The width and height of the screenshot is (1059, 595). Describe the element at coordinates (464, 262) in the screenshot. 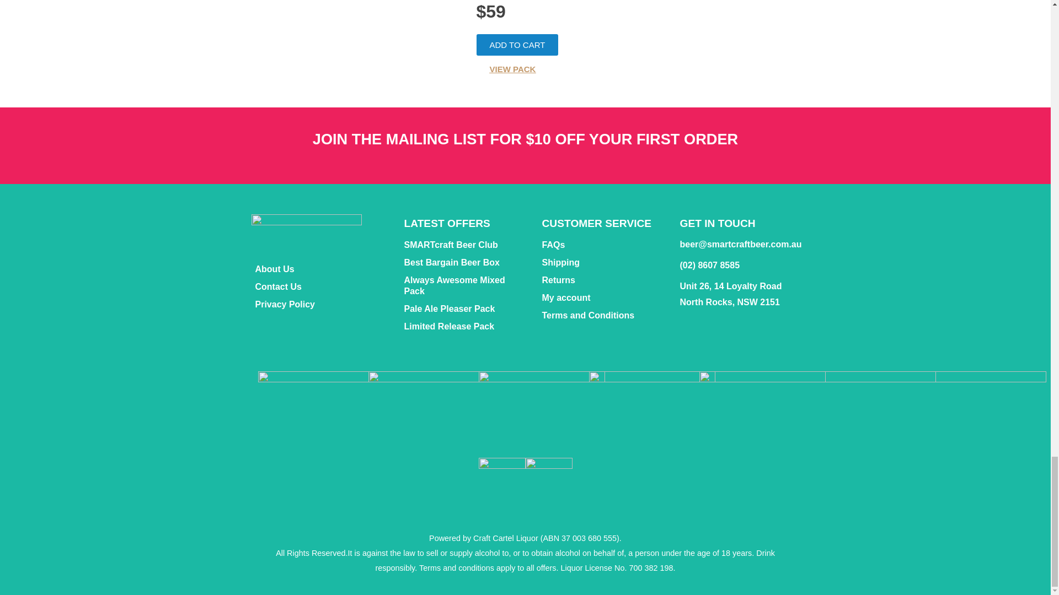

I see `Best Bargain Beer Box` at that location.